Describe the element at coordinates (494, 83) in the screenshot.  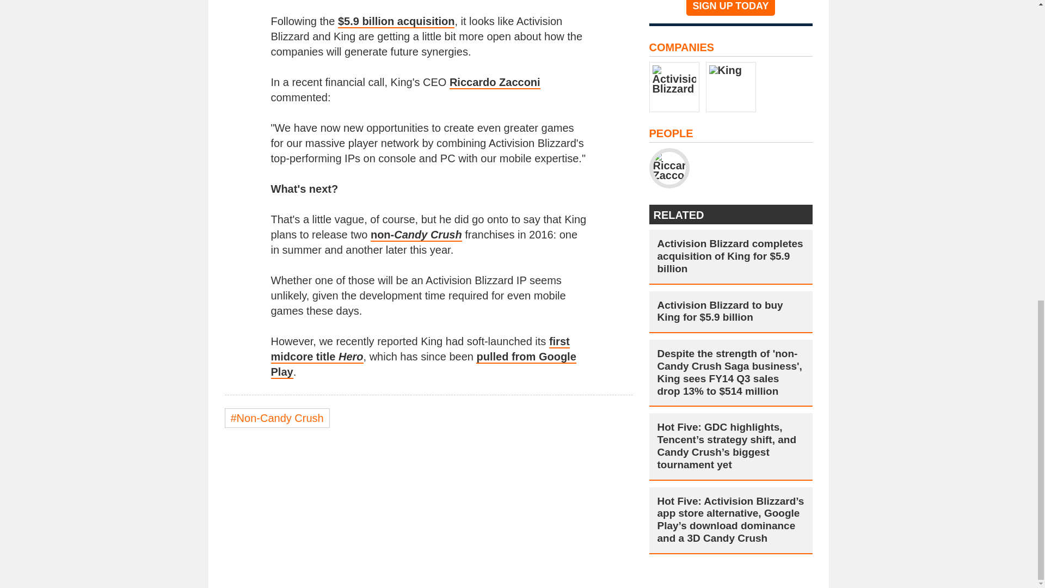
I see `Riccardo Zacconi` at that location.